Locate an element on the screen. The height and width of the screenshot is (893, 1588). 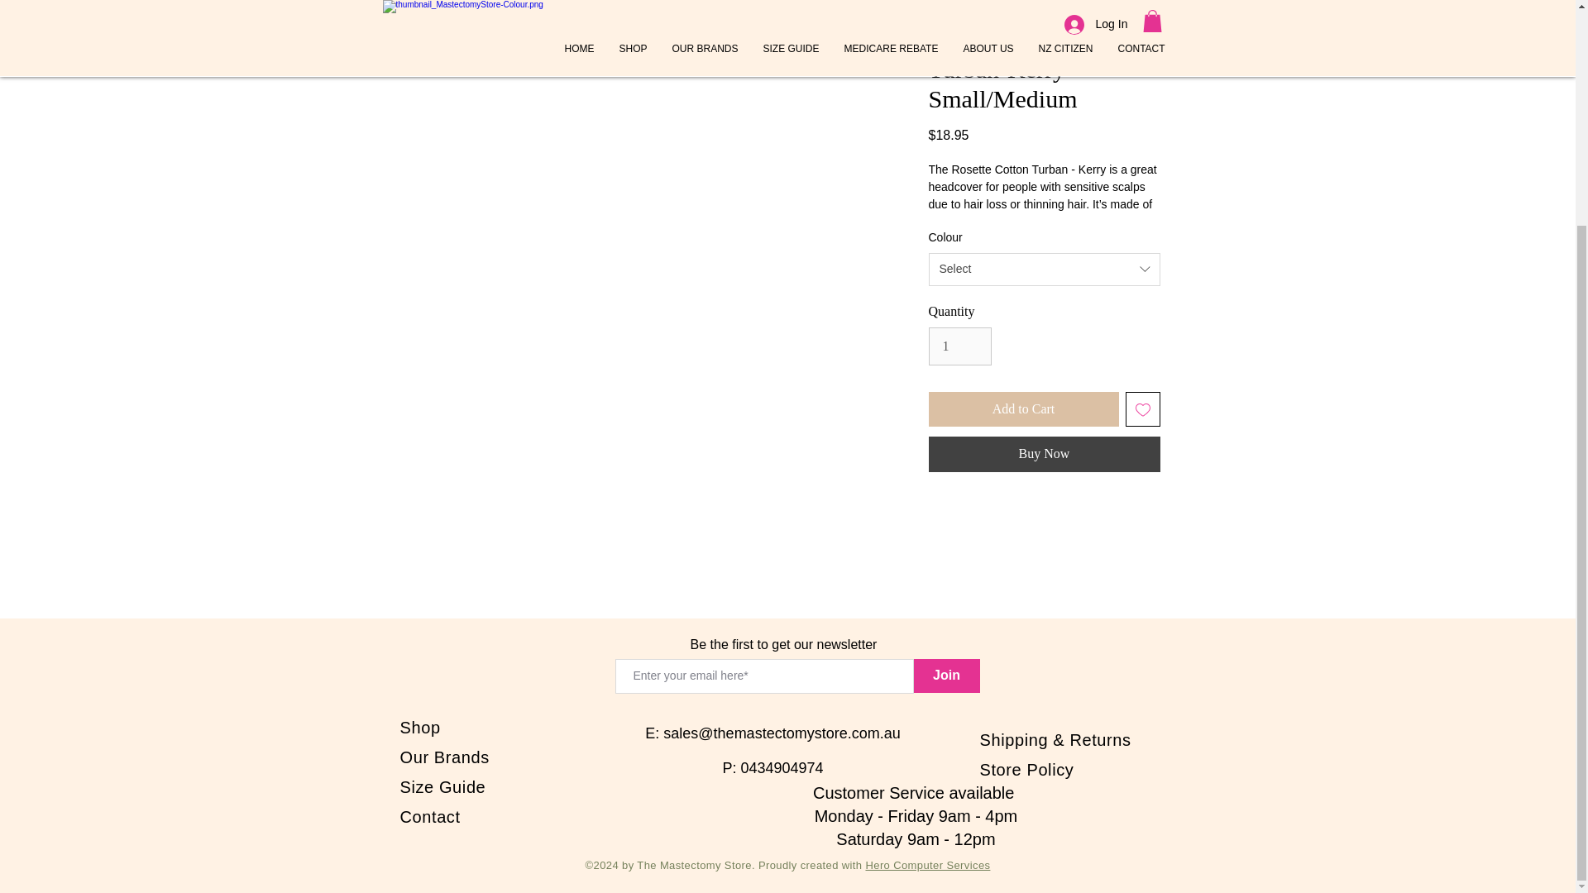
Select is located at coordinates (1043, 269).